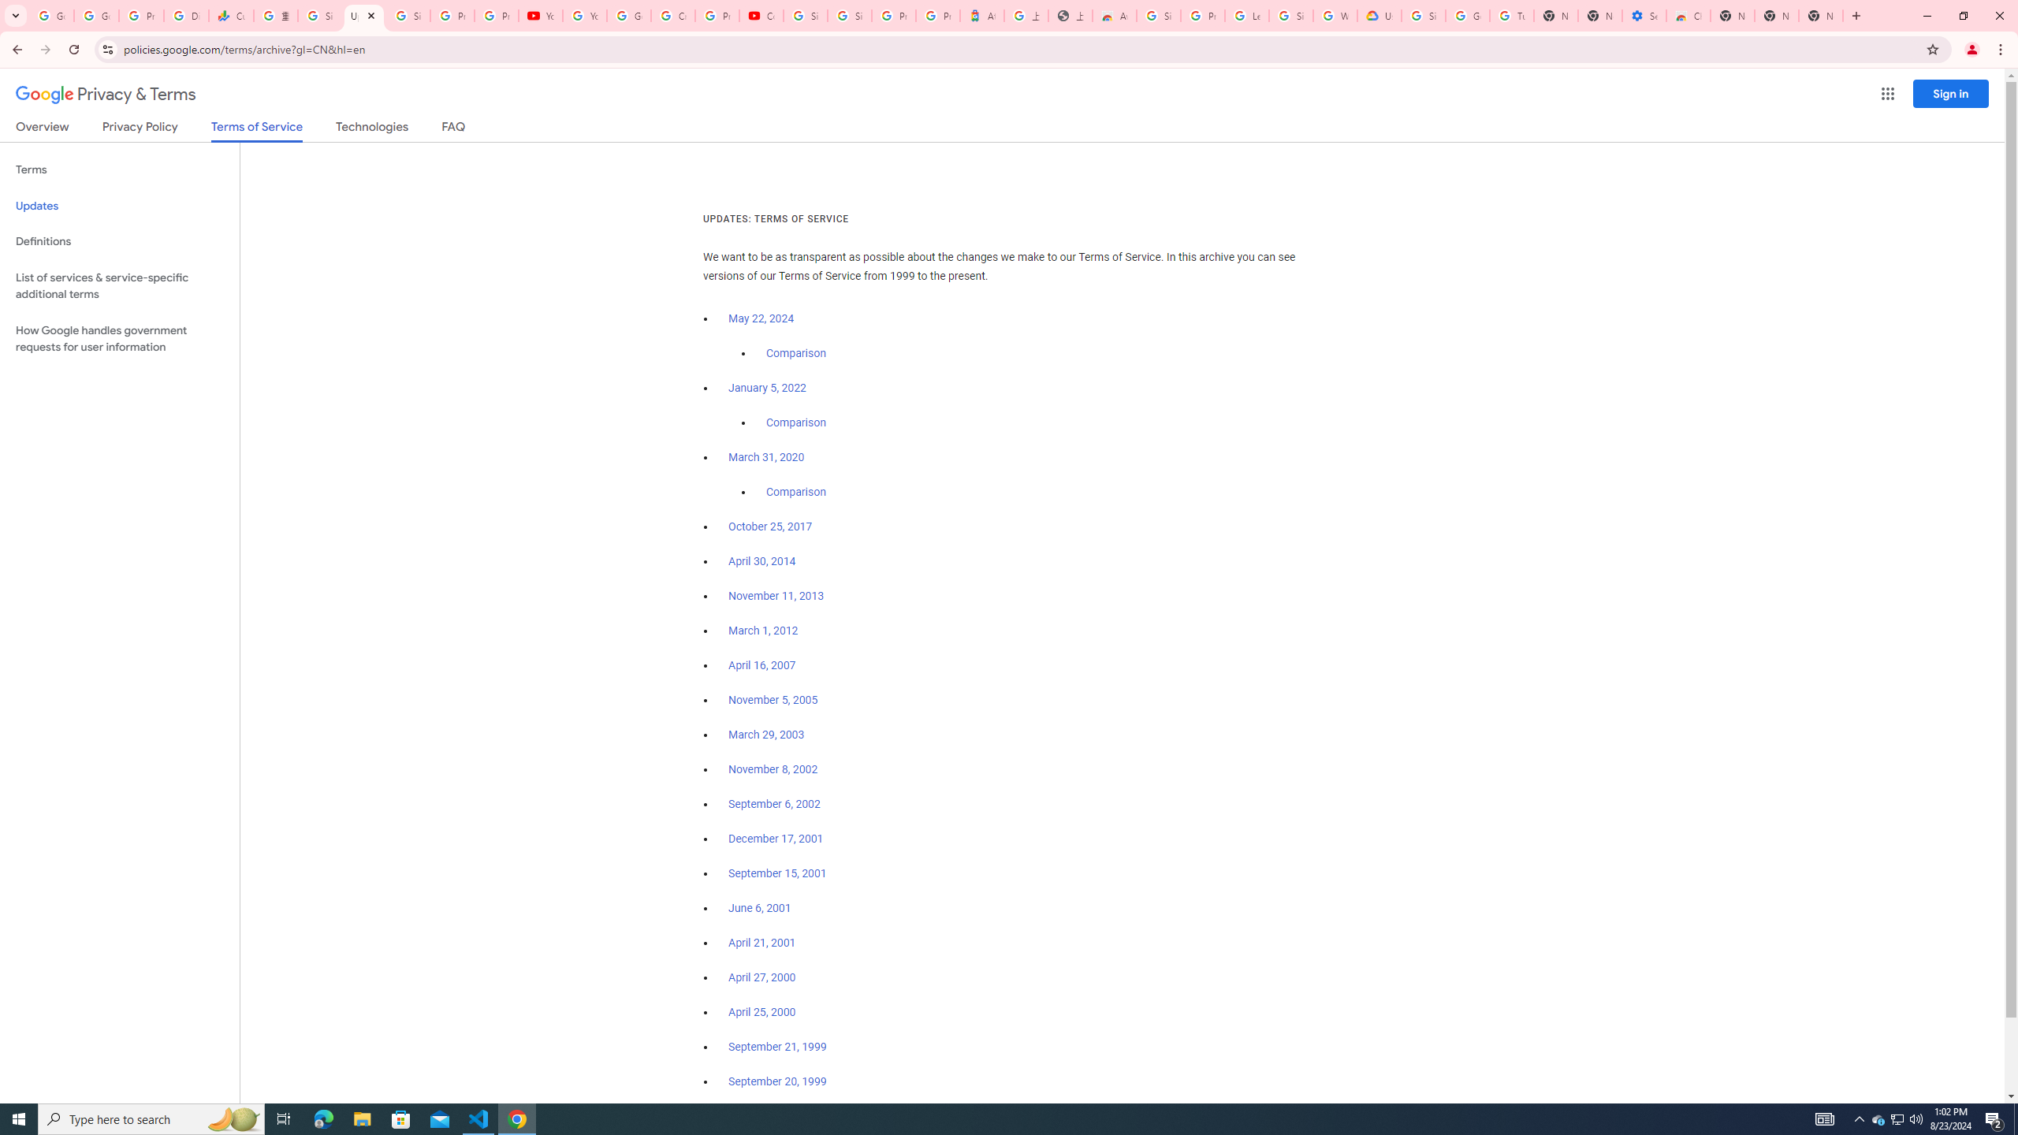  What do you see at coordinates (1732, 16) in the screenshot?
I see `New Tab` at bounding box center [1732, 16].